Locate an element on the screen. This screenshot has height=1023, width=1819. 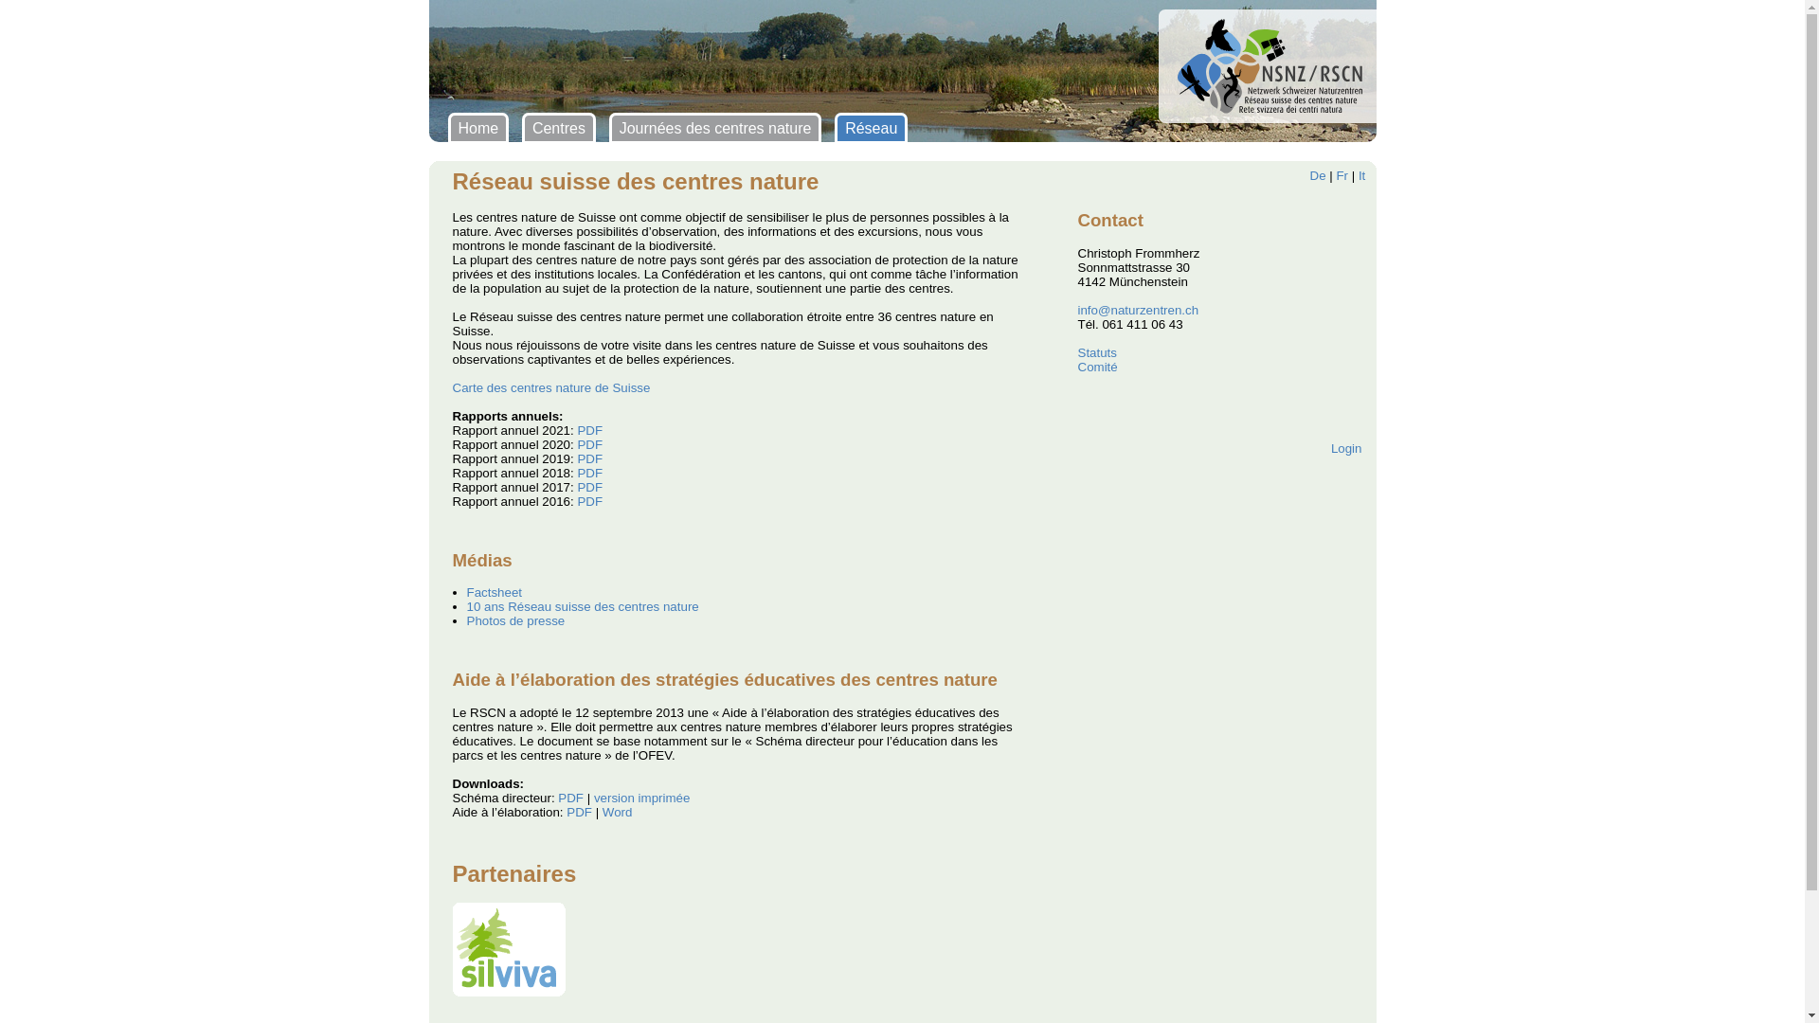
Login is located at coordinates (1347, 449).